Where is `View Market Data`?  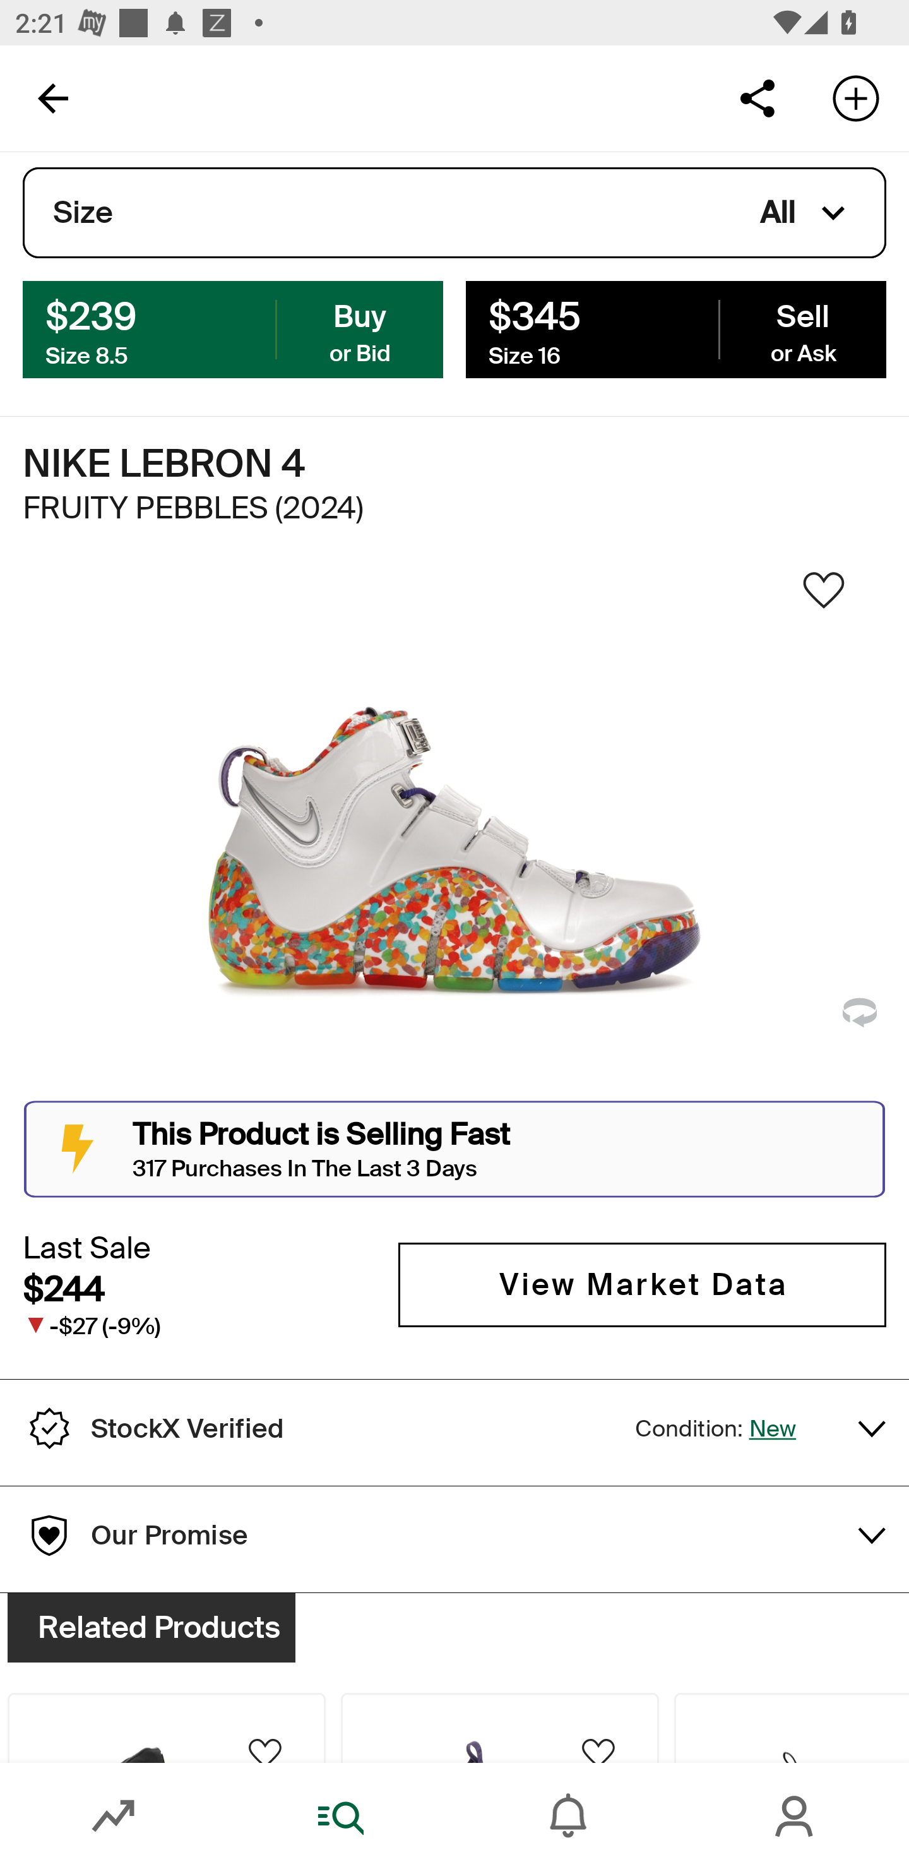
View Market Data is located at coordinates (642, 1284).